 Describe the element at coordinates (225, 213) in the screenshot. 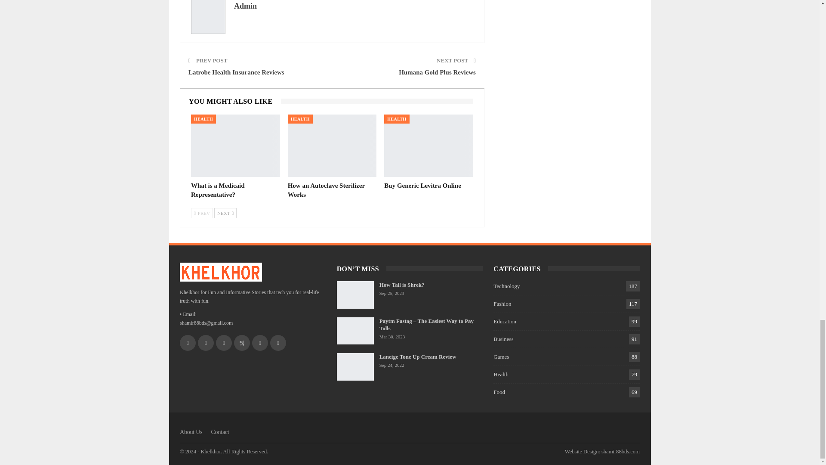

I see `Next` at that location.